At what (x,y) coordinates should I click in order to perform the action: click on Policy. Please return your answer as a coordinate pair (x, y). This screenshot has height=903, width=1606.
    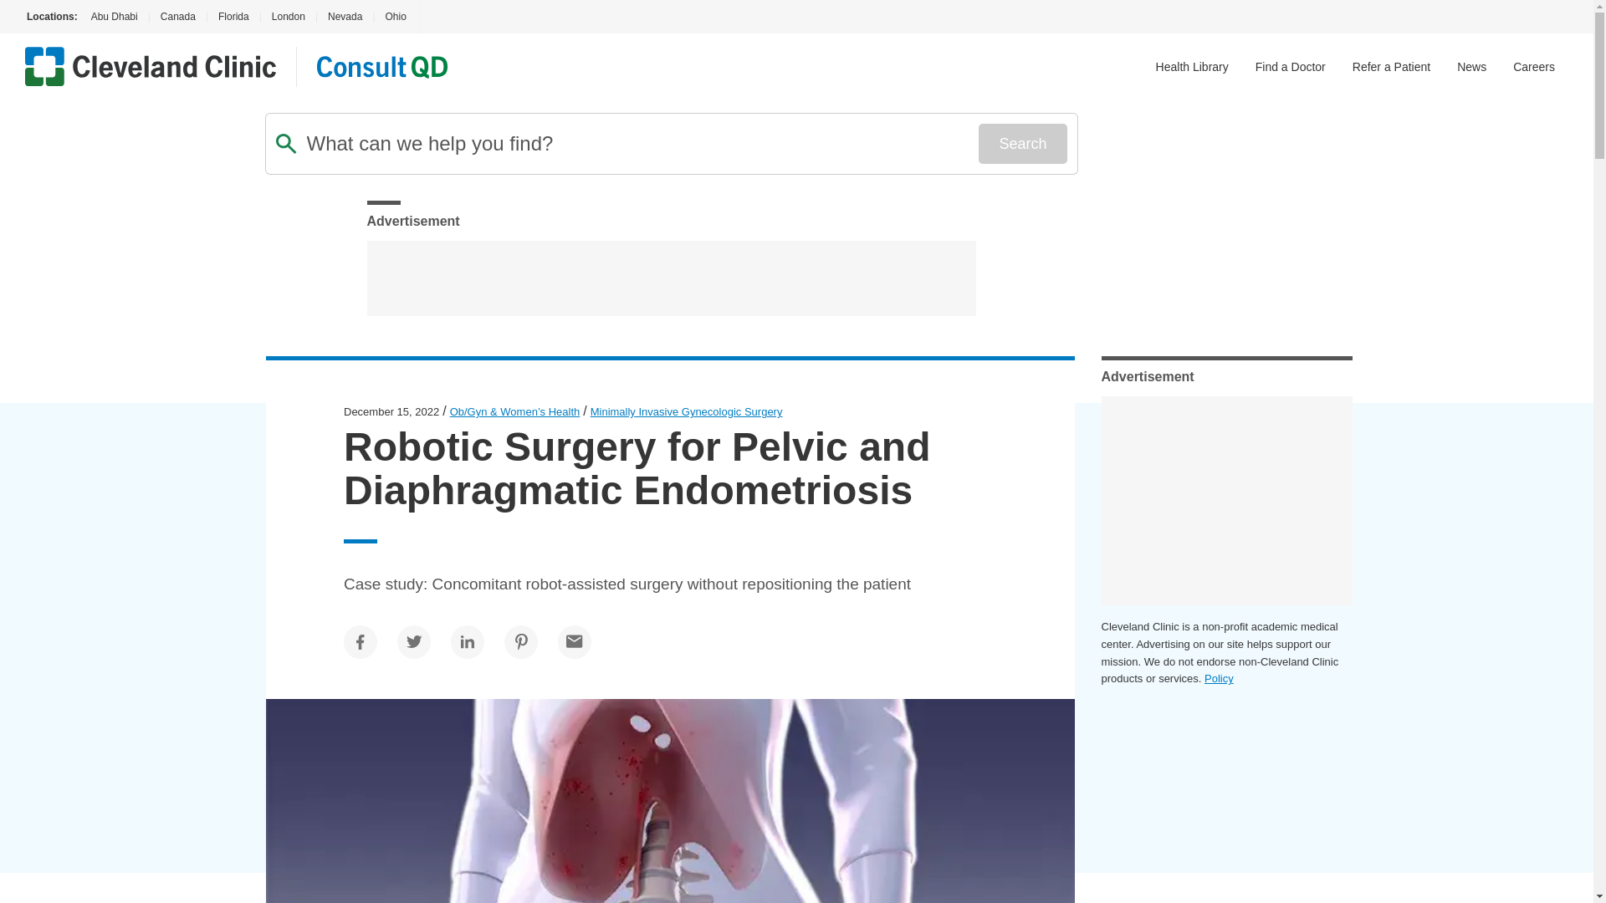
    Looking at the image, I should click on (1219, 677).